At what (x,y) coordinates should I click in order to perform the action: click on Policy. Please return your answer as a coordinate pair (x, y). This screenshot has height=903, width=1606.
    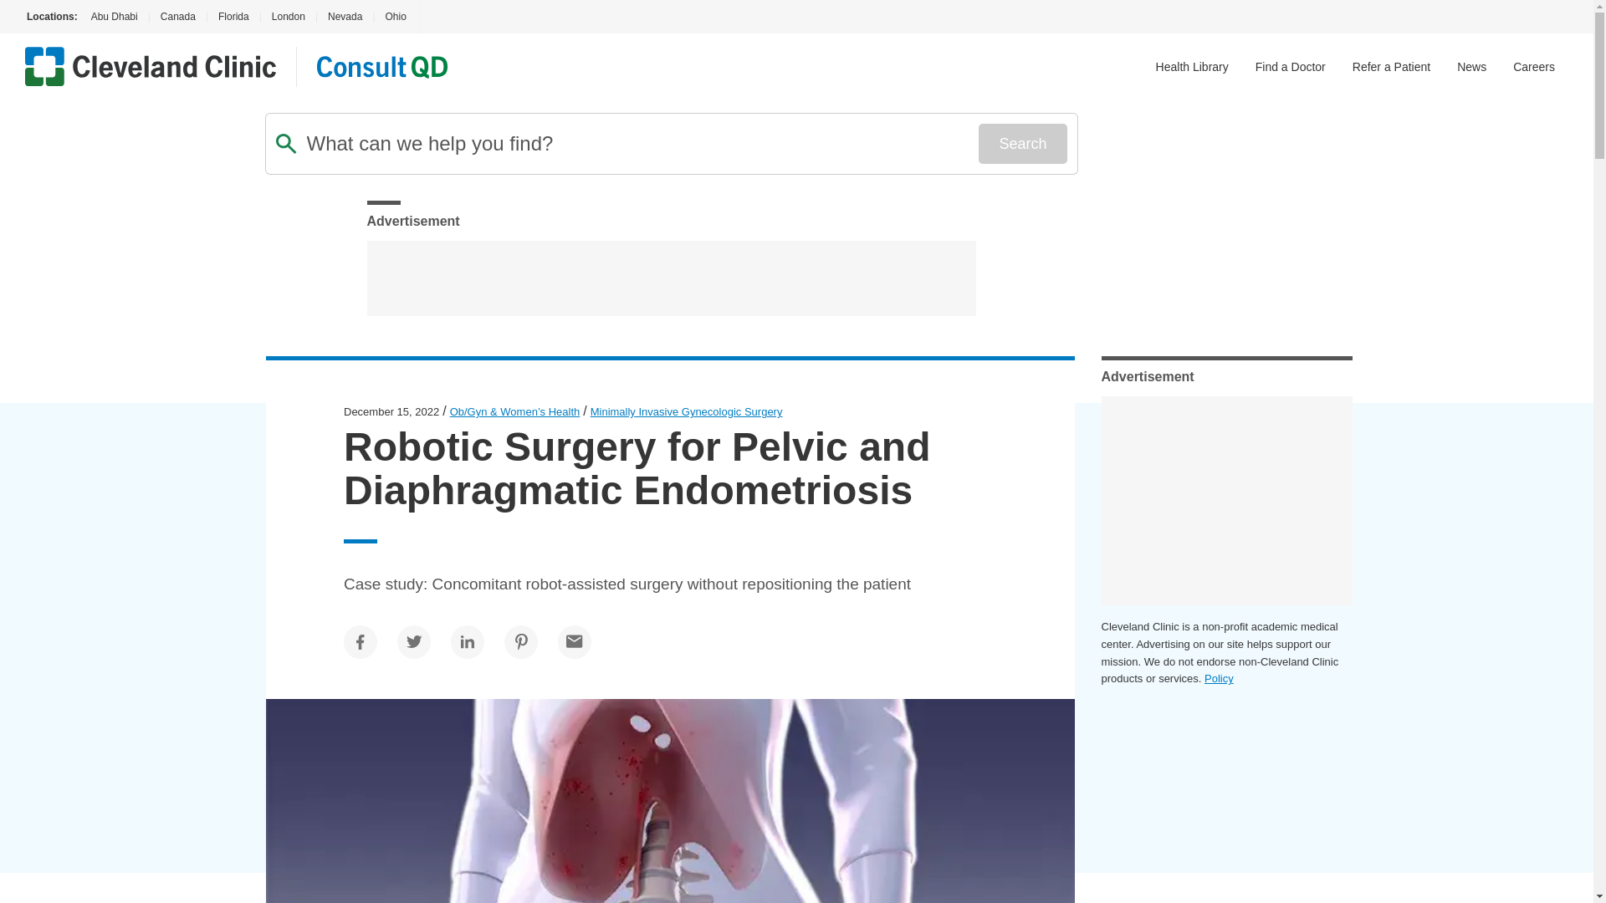
    Looking at the image, I should click on (1219, 677).